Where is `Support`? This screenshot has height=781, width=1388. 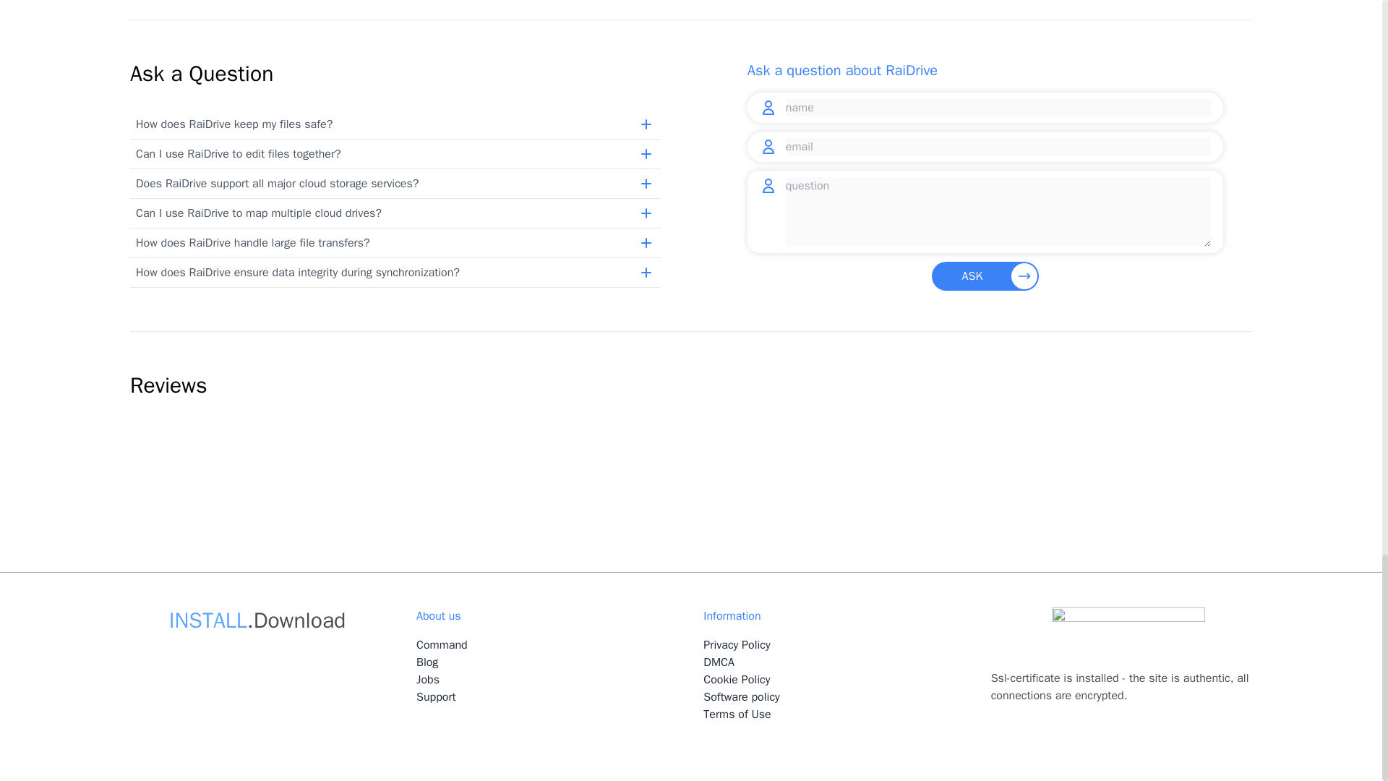 Support is located at coordinates (437, 697).